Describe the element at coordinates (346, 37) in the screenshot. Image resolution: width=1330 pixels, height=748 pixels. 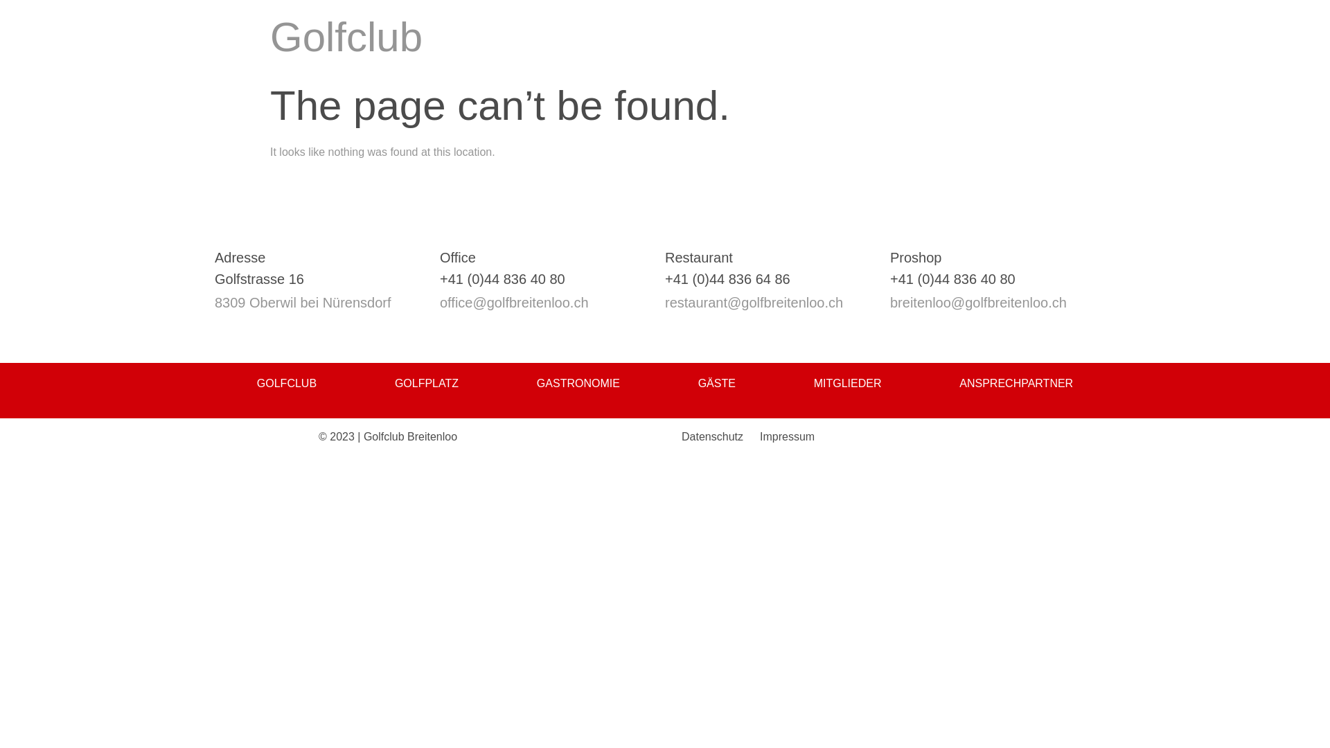
I see `Golfclub` at that location.